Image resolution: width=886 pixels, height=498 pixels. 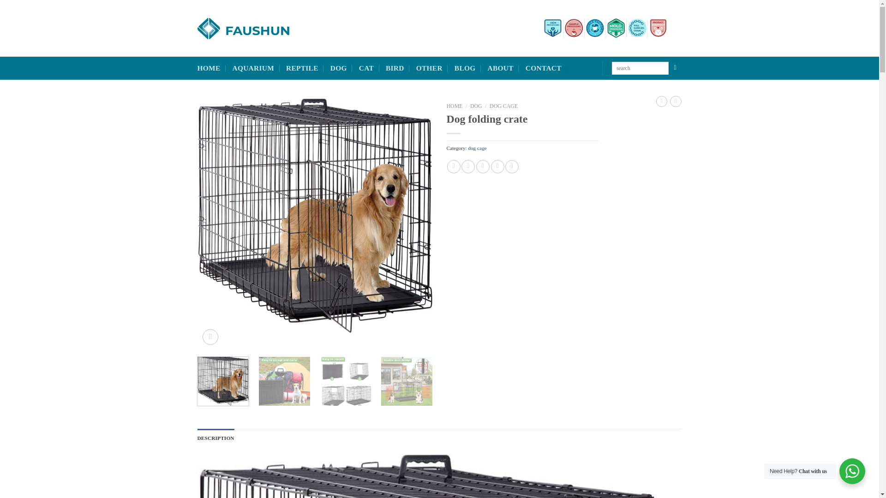 What do you see at coordinates (429, 68) in the screenshot?
I see `OTHER` at bounding box center [429, 68].